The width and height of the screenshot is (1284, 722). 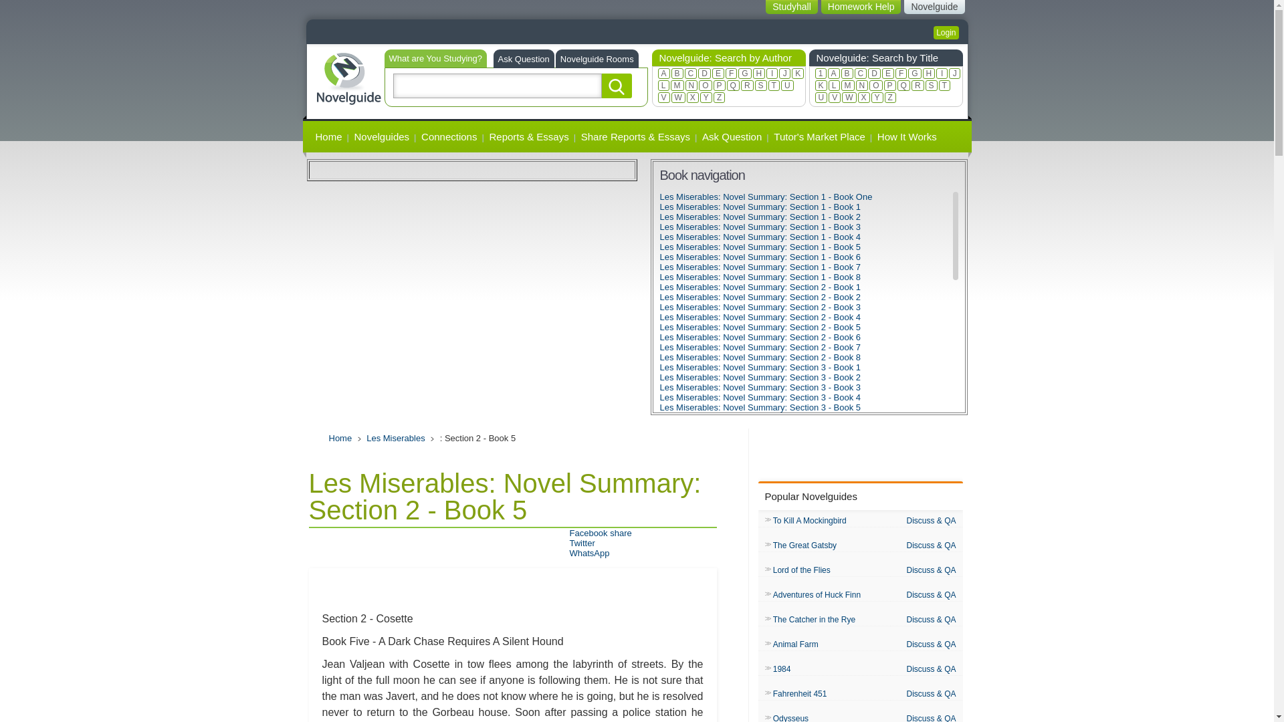 What do you see at coordinates (382, 136) in the screenshot?
I see `Novelguides` at bounding box center [382, 136].